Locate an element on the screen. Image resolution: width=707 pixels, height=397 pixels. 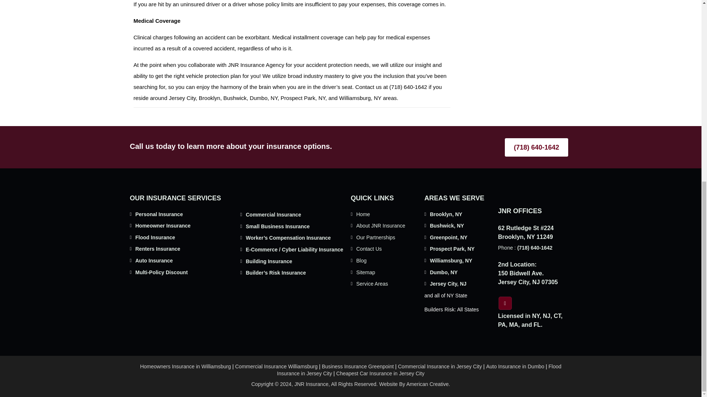
Facebook is located at coordinates (505, 303).